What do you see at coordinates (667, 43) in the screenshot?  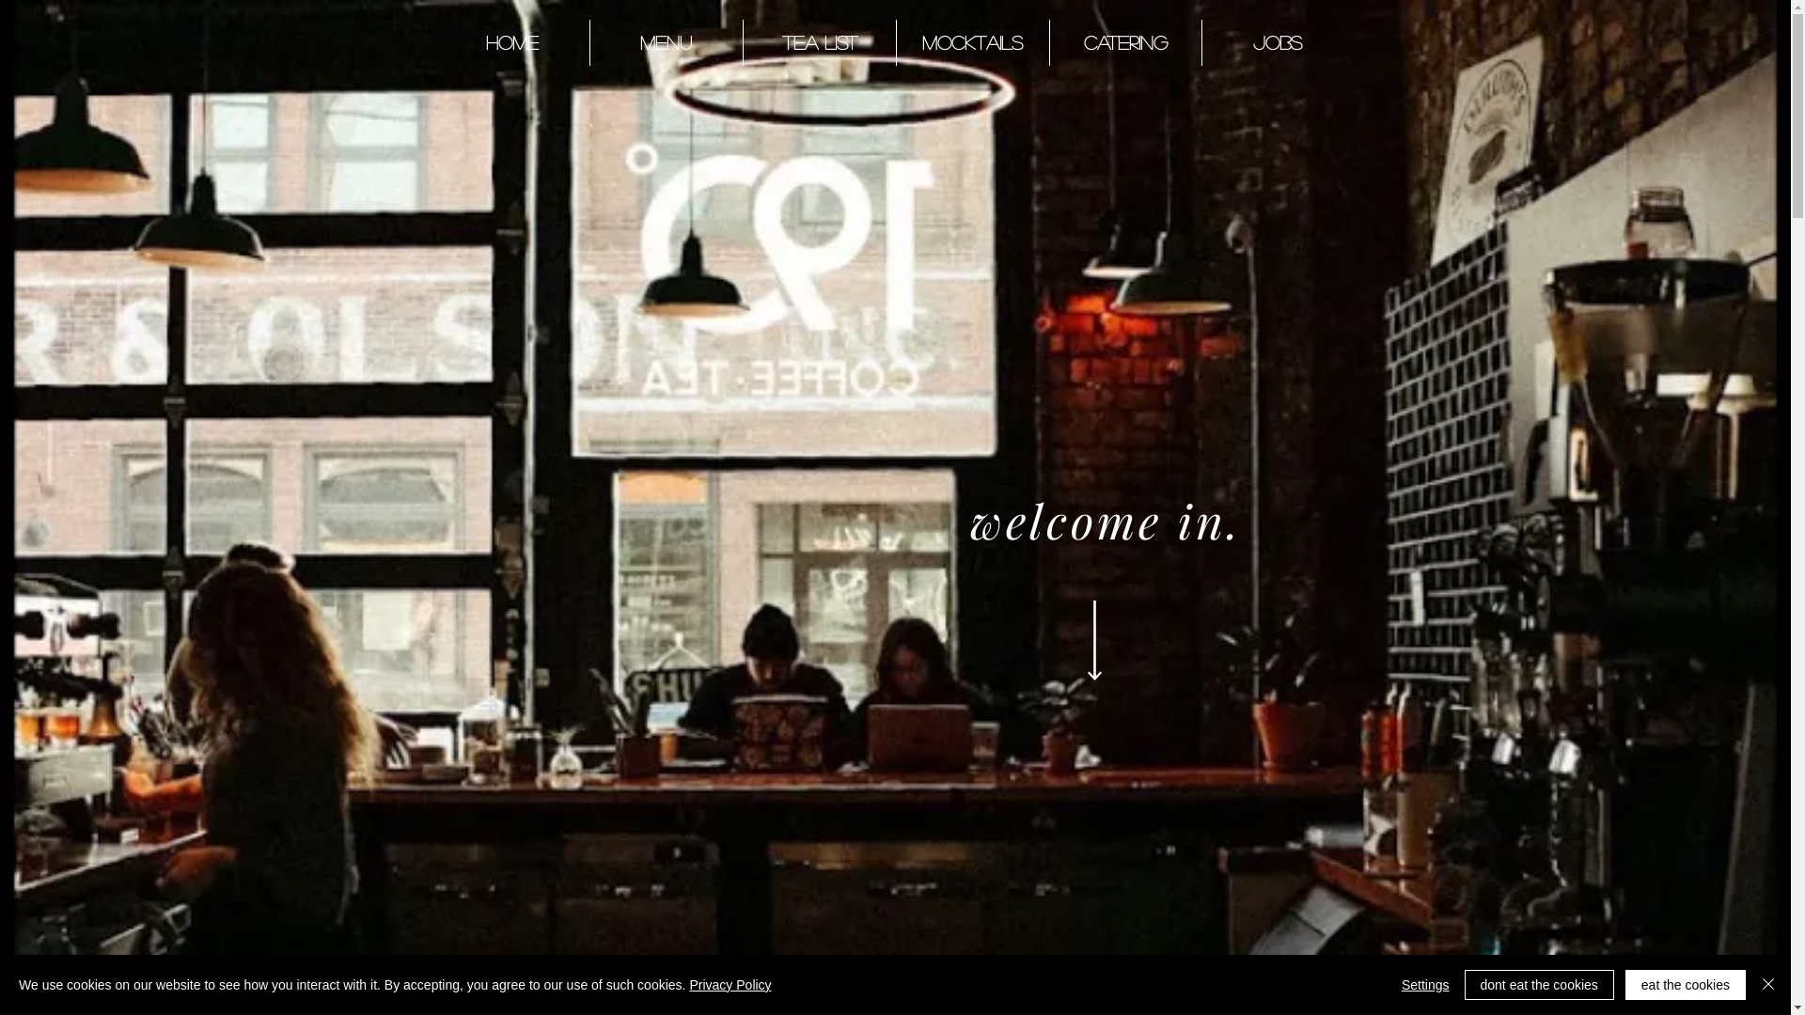 I see `Menu` at bounding box center [667, 43].